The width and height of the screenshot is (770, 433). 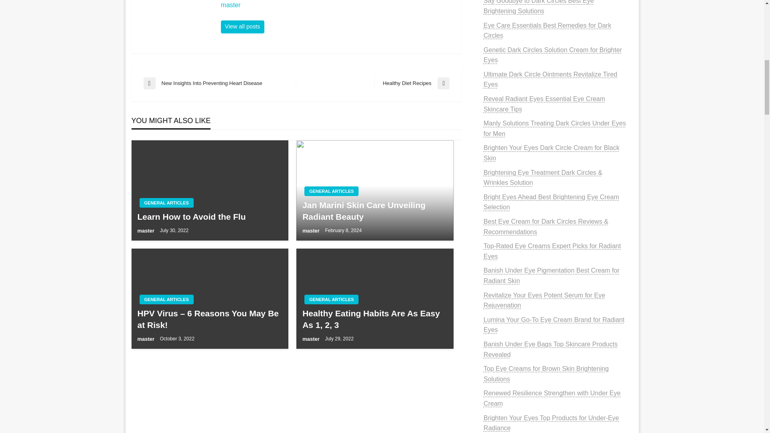 What do you see at coordinates (209, 216) in the screenshot?
I see `GENERAL ARTICLES` at bounding box center [209, 216].